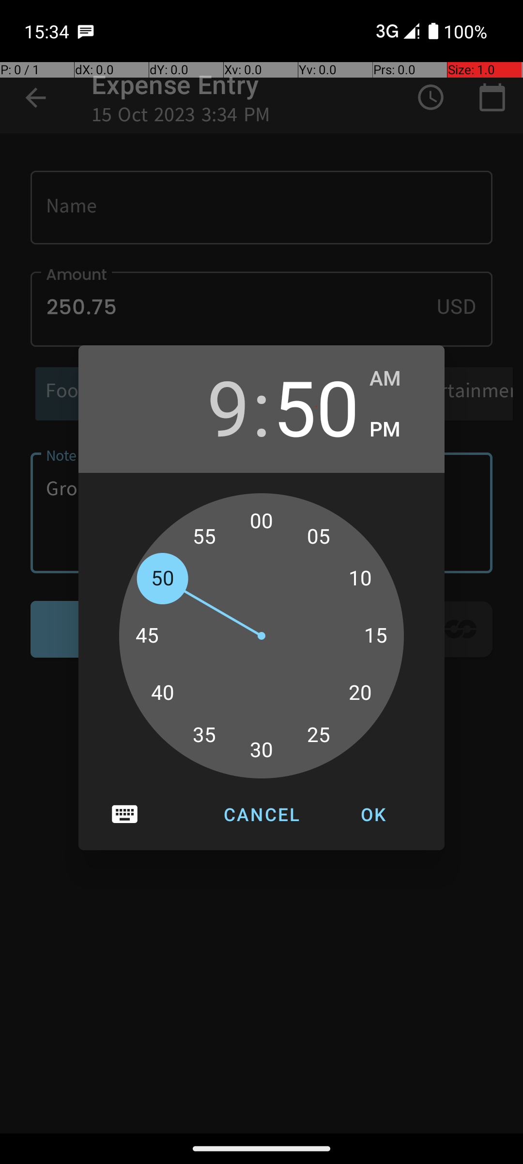 The image size is (523, 1164). Describe the element at coordinates (215, 740) in the screenshot. I see `34` at that location.